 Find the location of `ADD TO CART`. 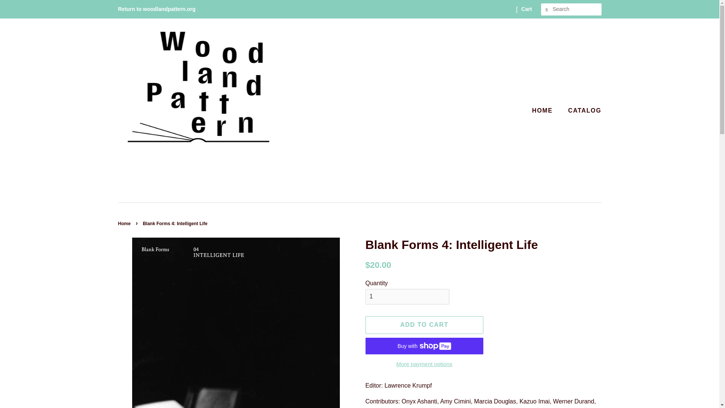

ADD TO CART is located at coordinates (424, 325).